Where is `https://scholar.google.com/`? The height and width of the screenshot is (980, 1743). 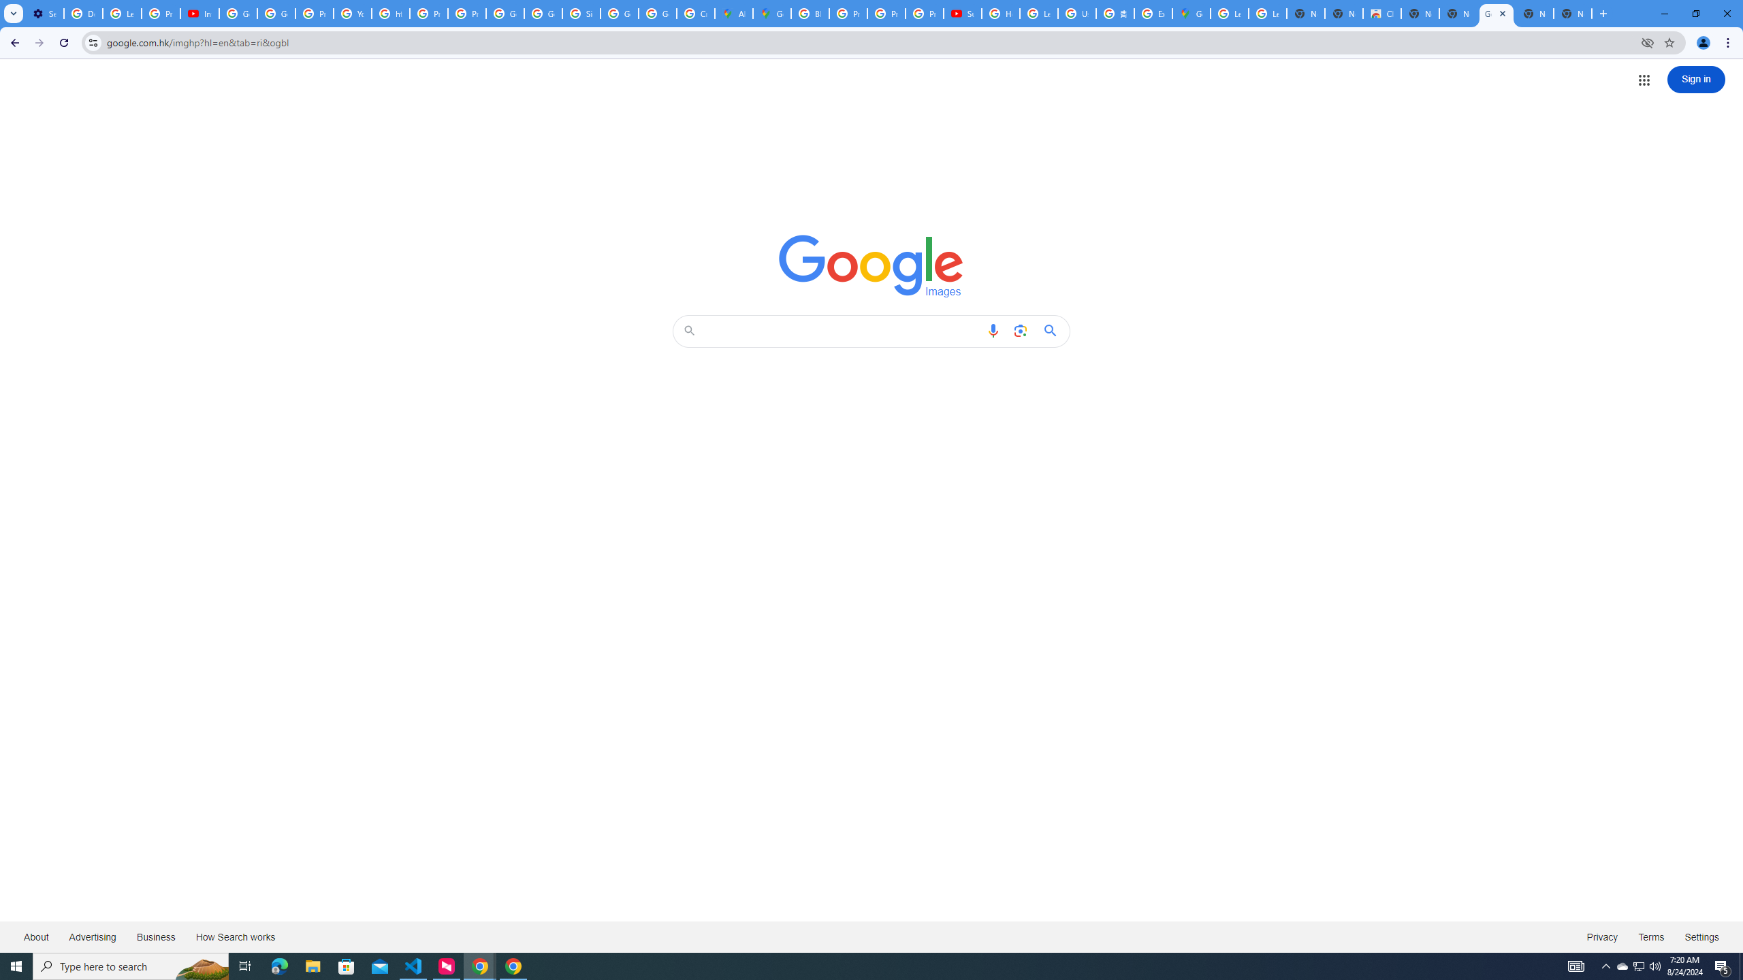
https://scholar.google.com/ is located at coordinates (391, 14).